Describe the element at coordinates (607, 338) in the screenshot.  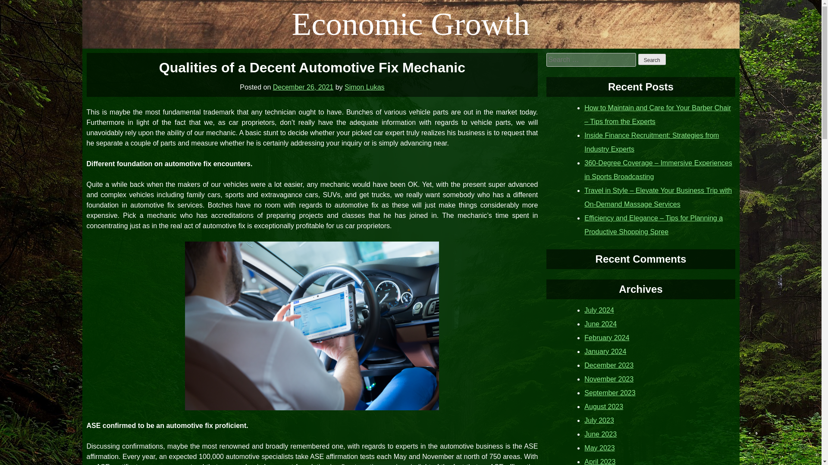
I see `February 2024` at that location.